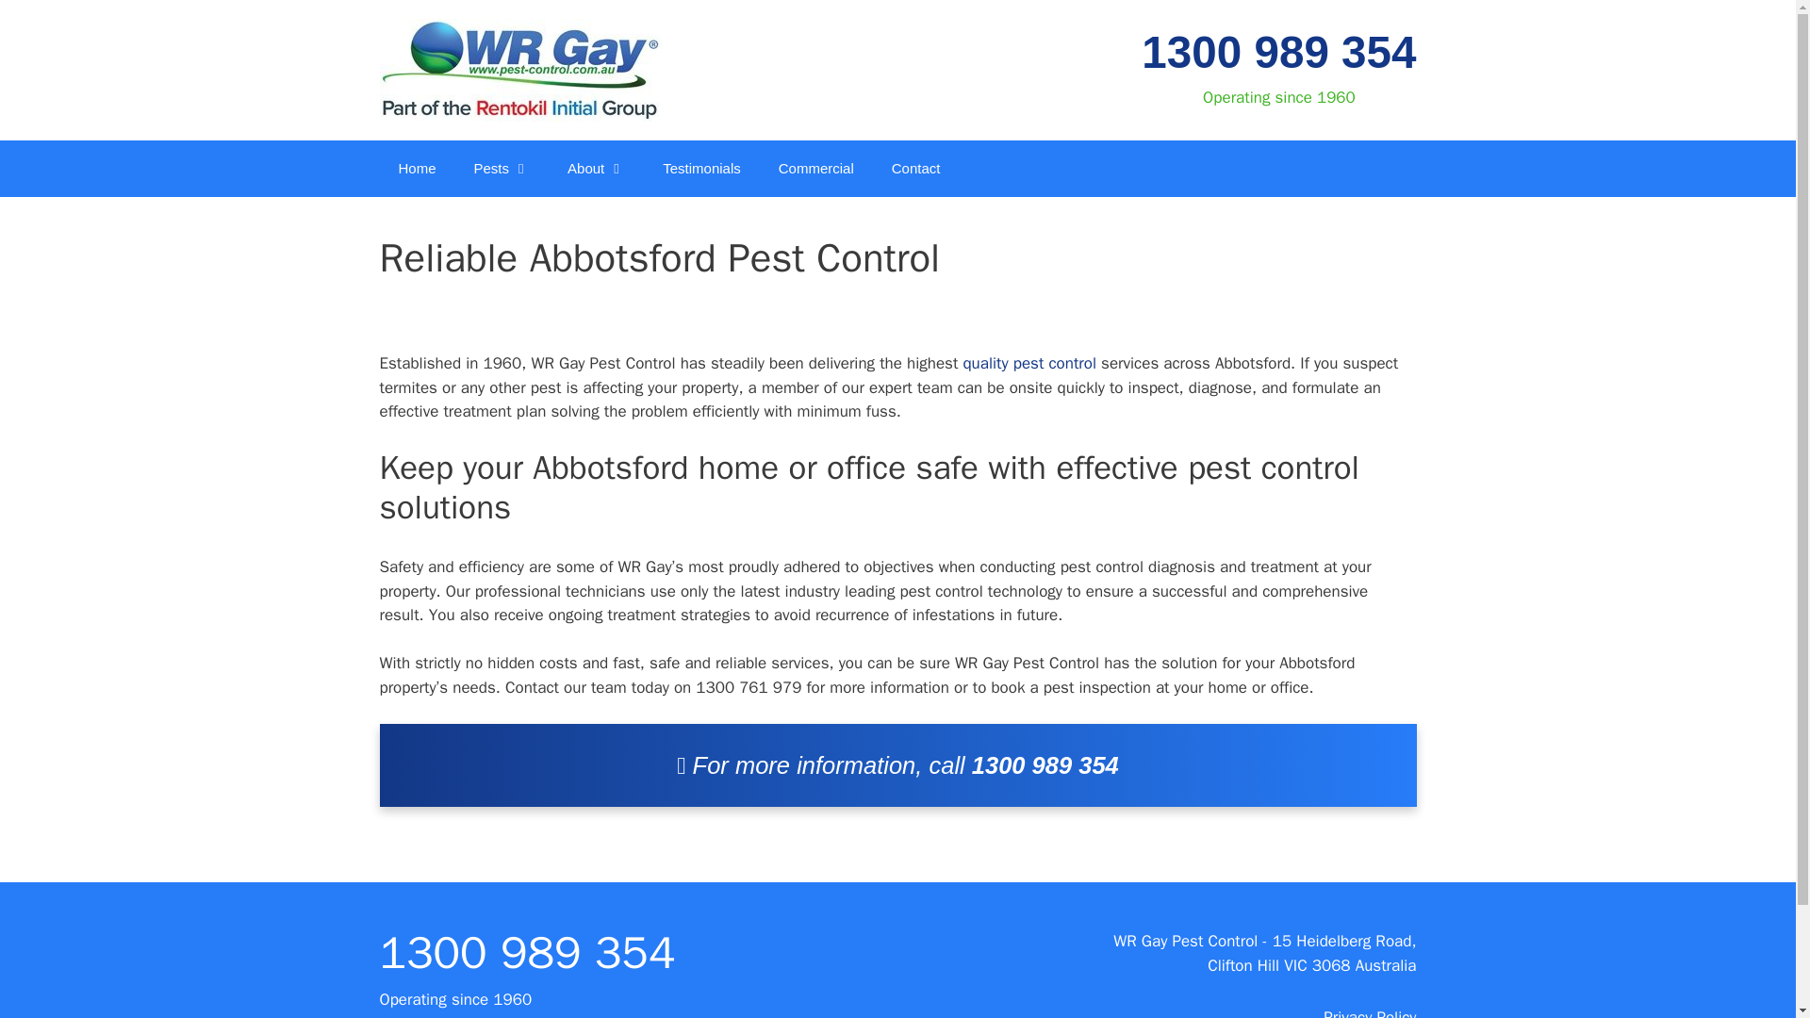  Describe the element at coordinates (596, 169) in the screenshot. I see `About` at that location.